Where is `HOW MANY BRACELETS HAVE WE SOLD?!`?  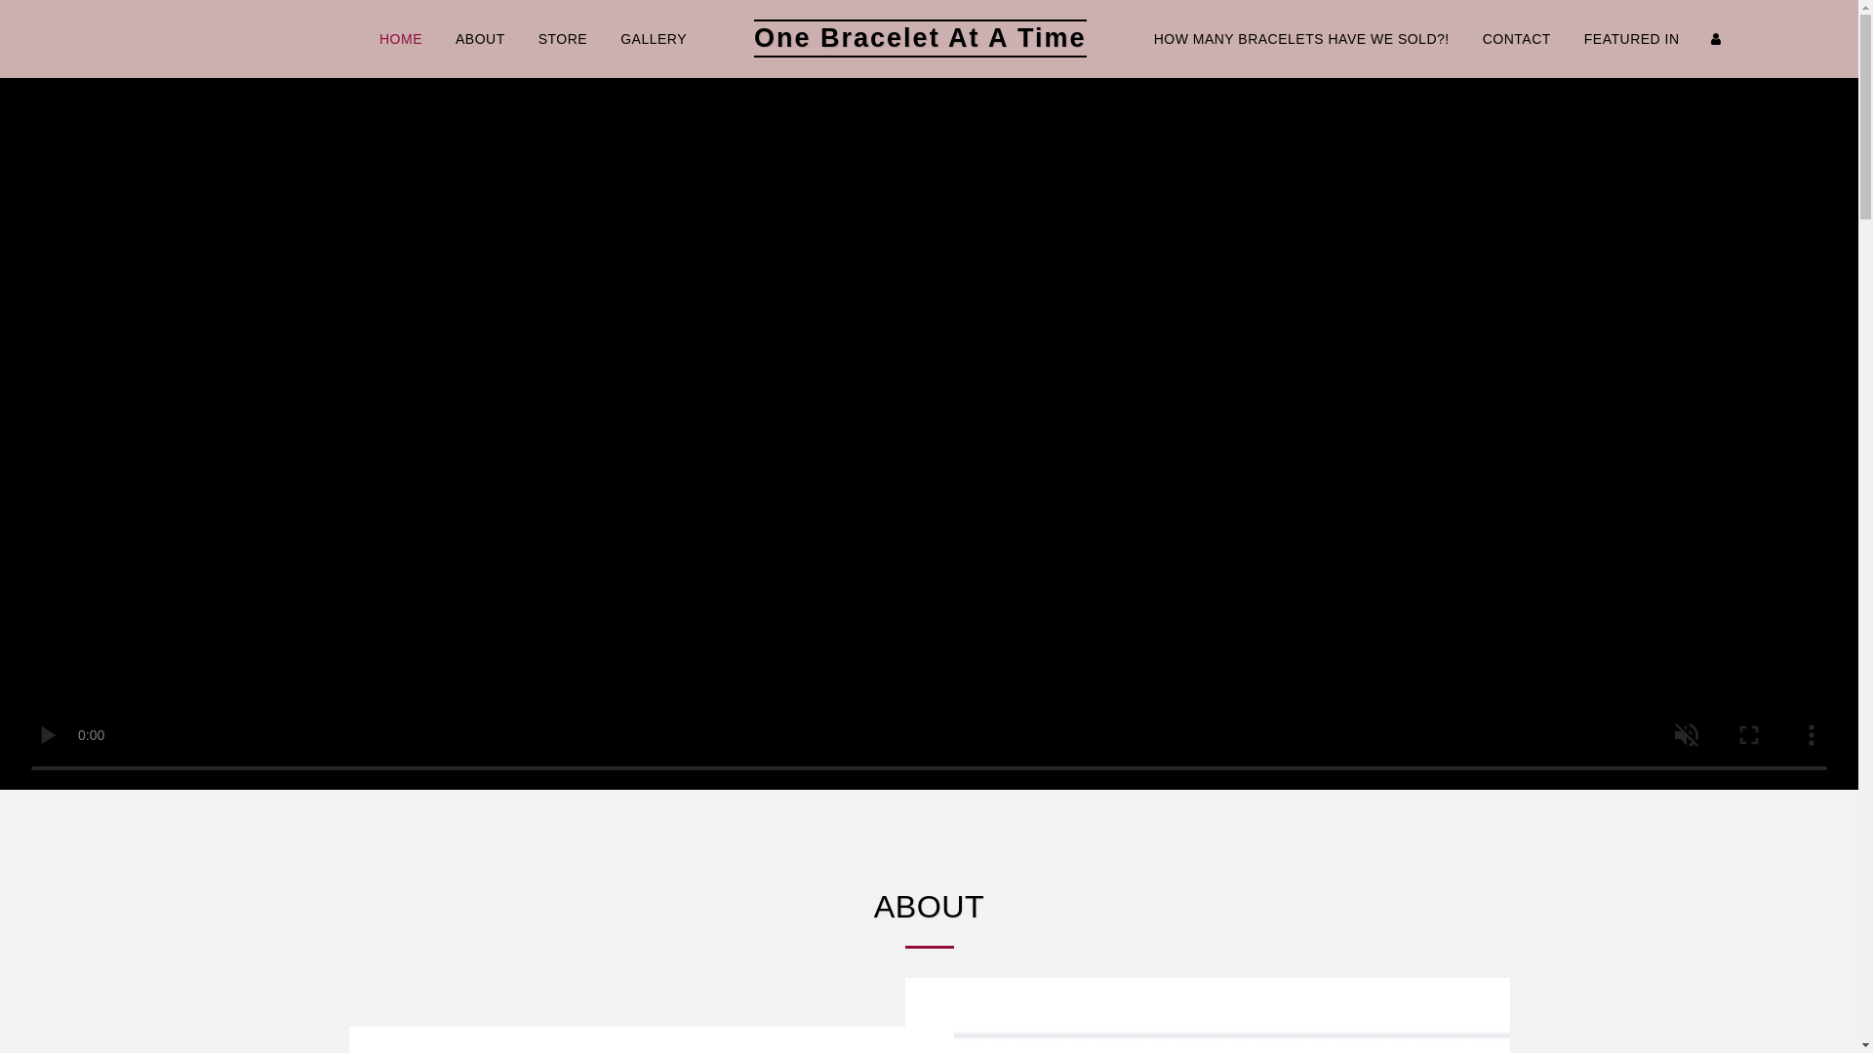 HOW MANY BRACELETS HAVE WE SOLD?! is located at coordinates (1301, 39).